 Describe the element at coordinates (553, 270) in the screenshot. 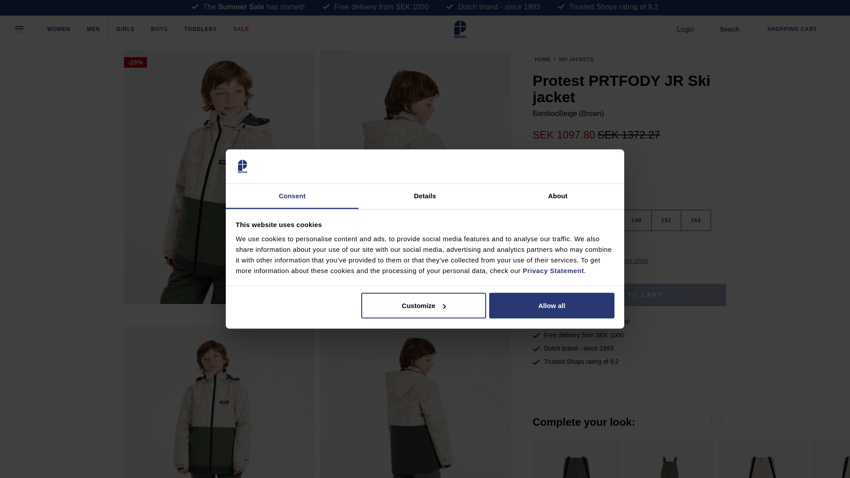

I see `Privacy Statement` at that location.